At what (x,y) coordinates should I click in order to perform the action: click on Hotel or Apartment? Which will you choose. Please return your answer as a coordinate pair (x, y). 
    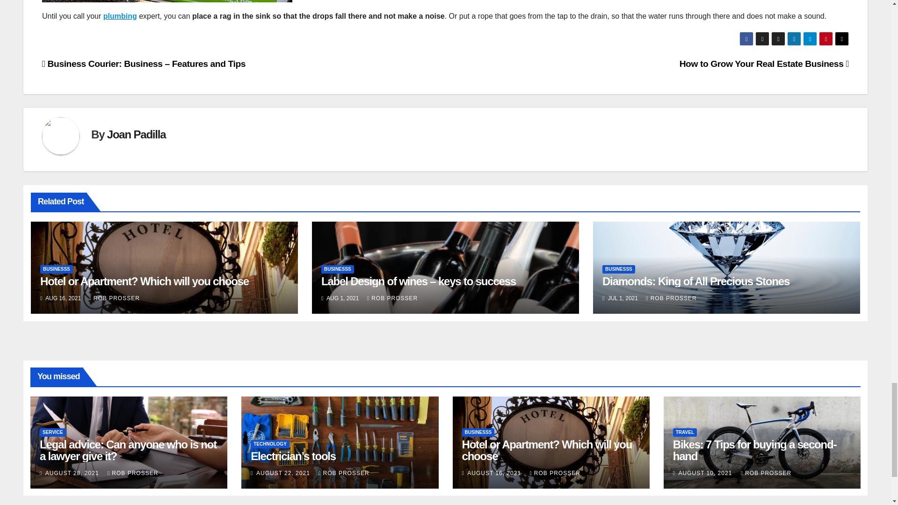
    Looking at the image, I should click on (144, 281).